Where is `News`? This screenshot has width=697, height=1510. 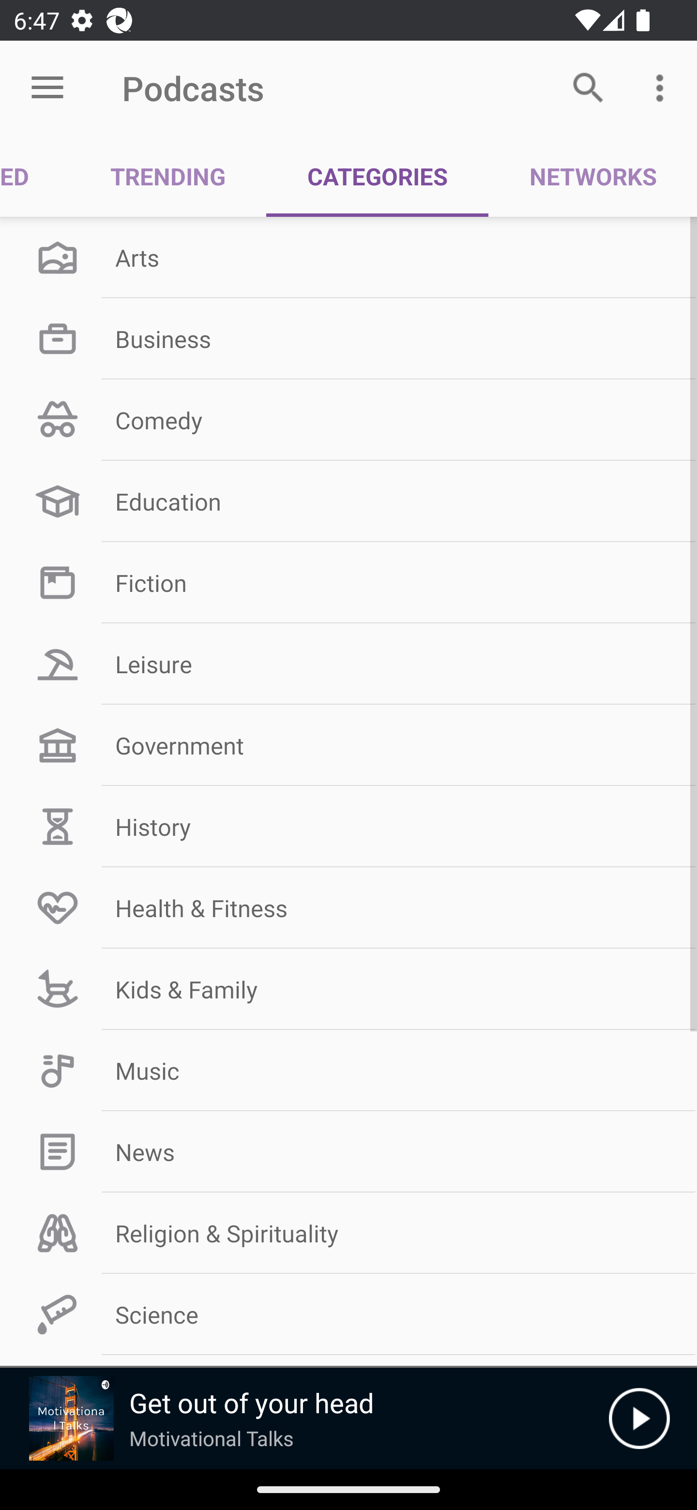 News is located at coordinates (348, 1152).